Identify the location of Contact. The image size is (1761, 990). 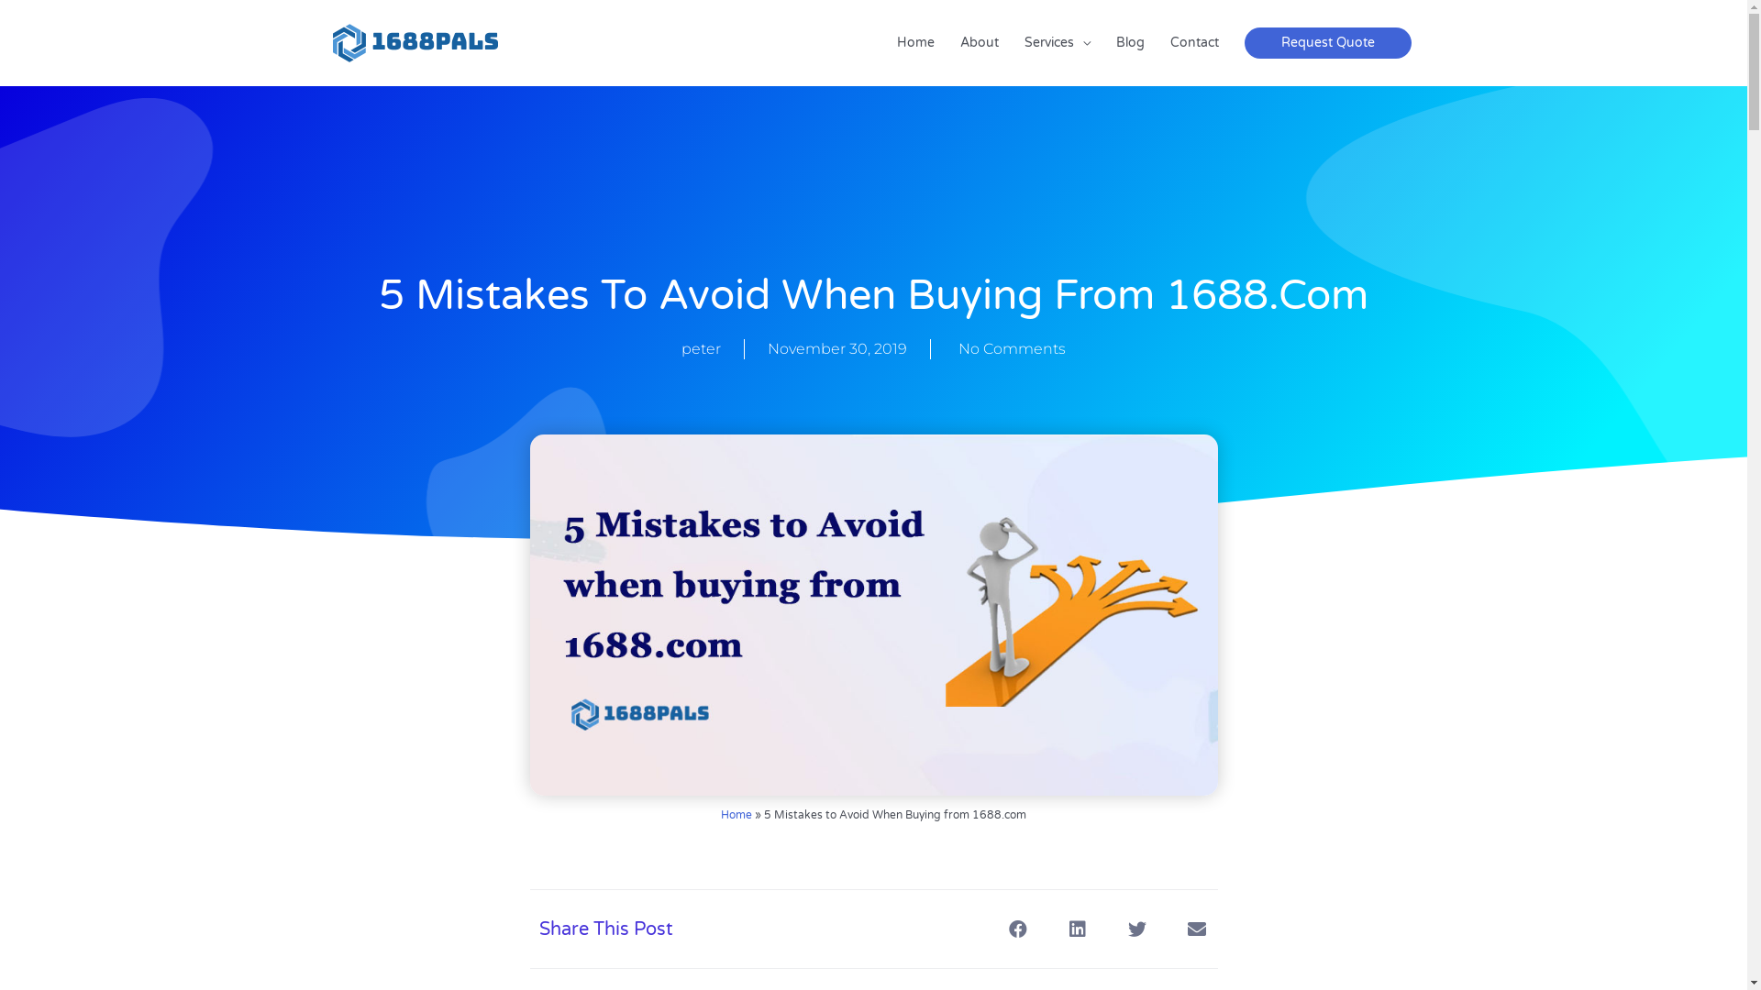
(1194, 43).